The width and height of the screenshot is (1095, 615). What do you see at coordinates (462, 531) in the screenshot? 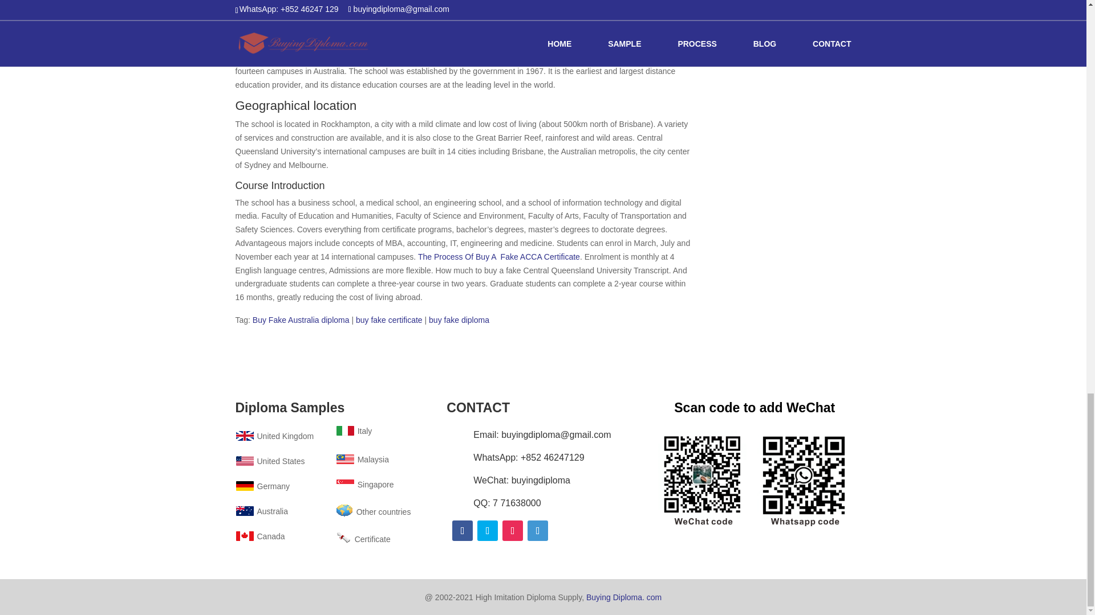
I see `Follow on Facebook` at bounding box center [462, 531].